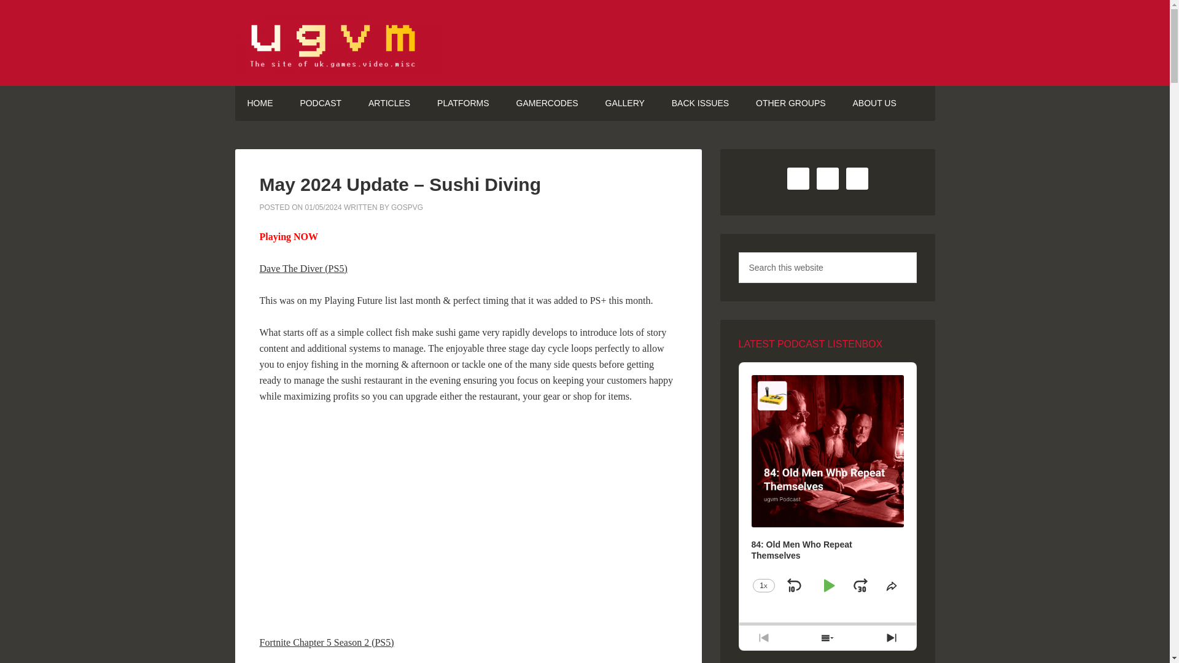  Describe the element at coordinates (547, 103) in the screenshot. I see `GAMERCODES` at that location.